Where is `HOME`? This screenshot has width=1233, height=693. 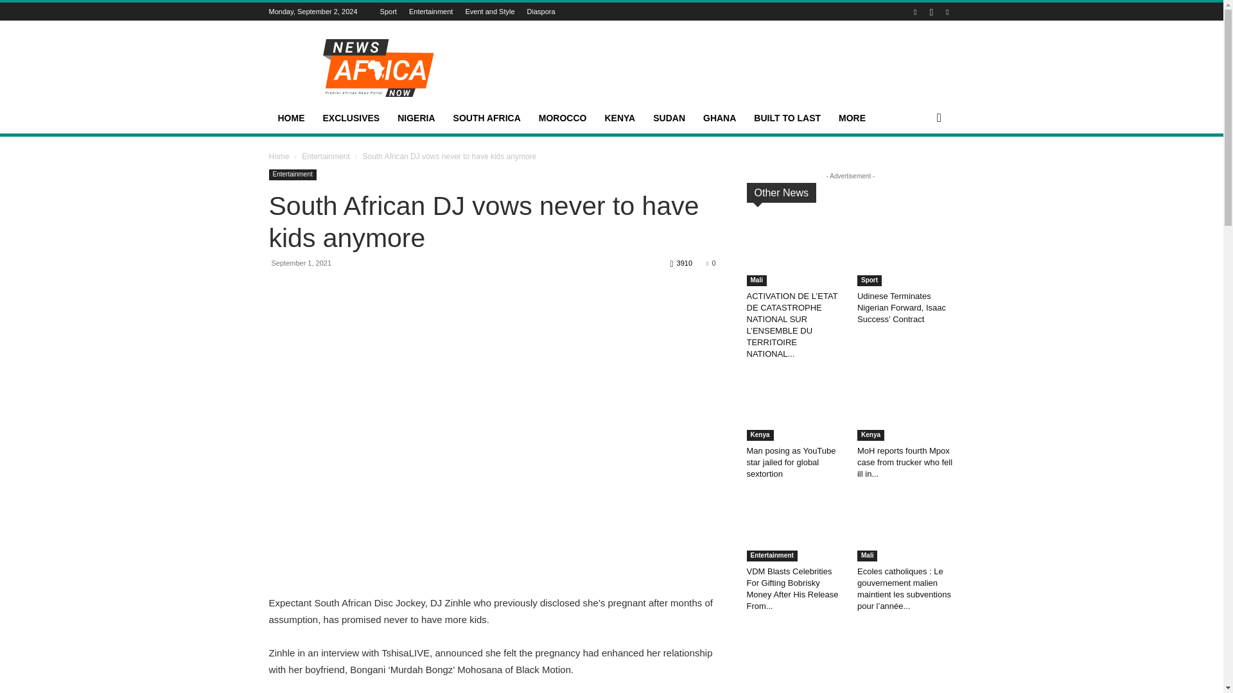
HOME is located at coordinates (290, 118).